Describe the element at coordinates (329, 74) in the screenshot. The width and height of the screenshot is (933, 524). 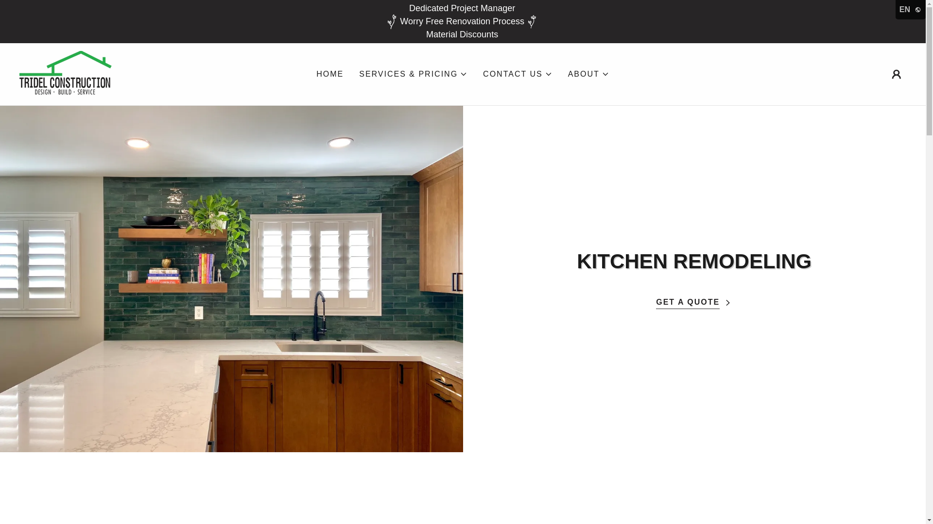
I see `HOME` at that location.